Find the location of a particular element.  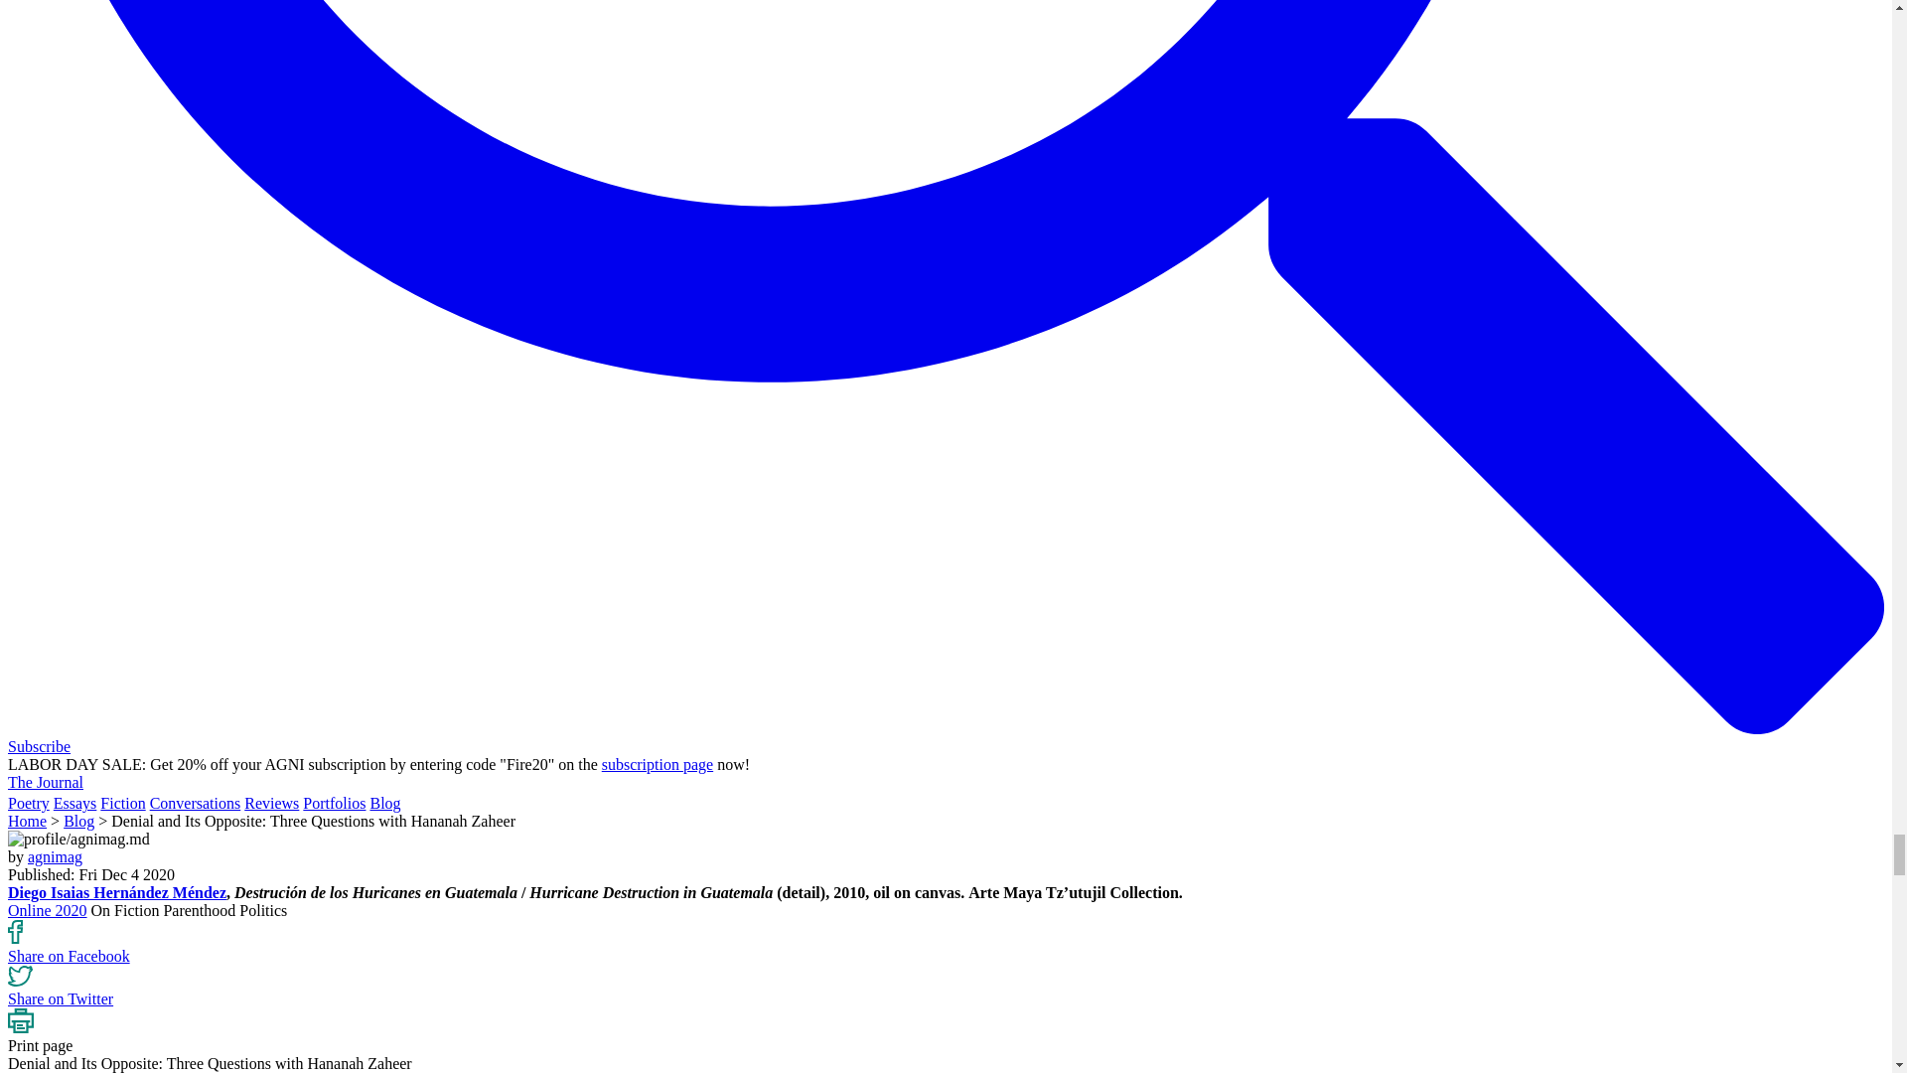

Page 1Created with Sketch. is located at coordinates (20, 1021).